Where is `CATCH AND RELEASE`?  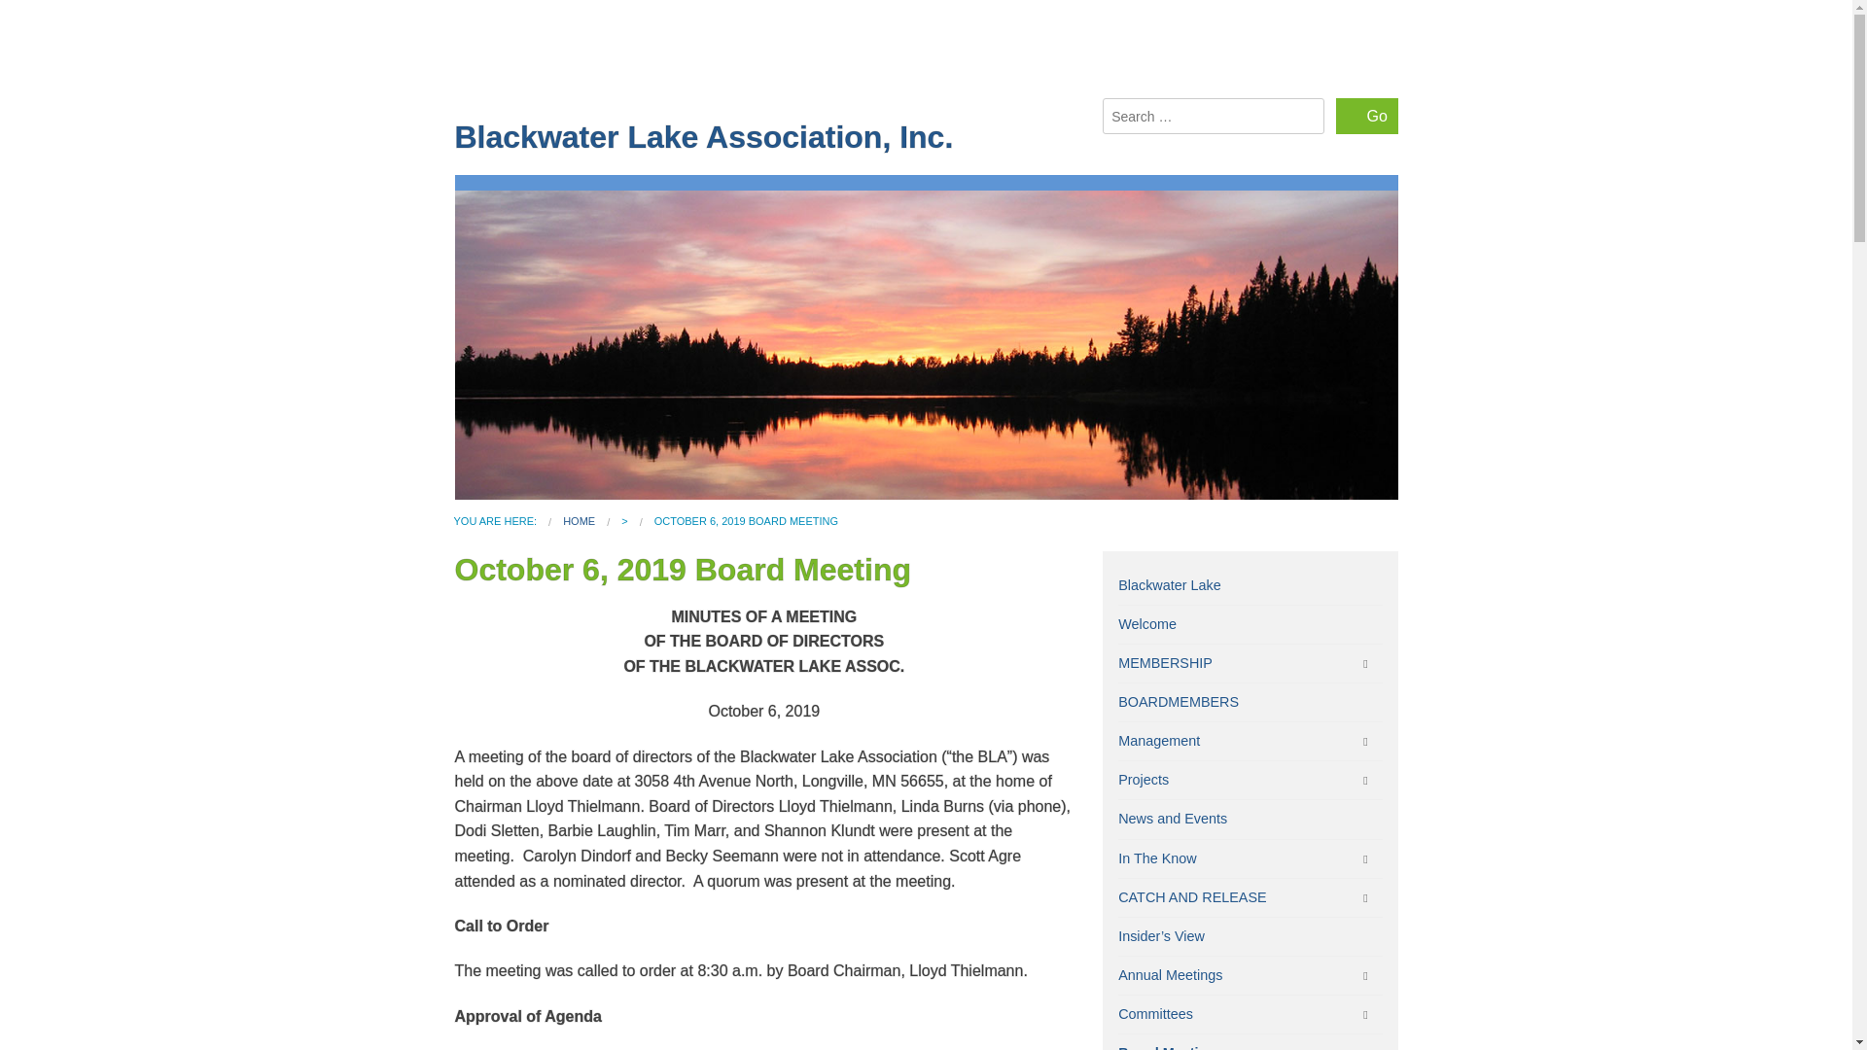 CATCH AND RELEASE is located at coordinates (1250, 896).